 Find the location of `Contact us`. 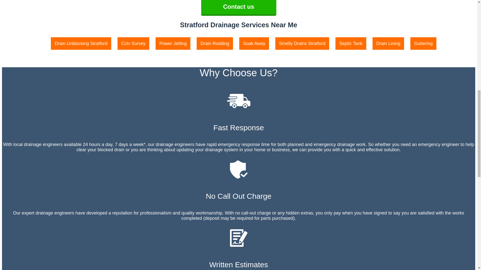

Contact us is located at coordinates (238, 7).